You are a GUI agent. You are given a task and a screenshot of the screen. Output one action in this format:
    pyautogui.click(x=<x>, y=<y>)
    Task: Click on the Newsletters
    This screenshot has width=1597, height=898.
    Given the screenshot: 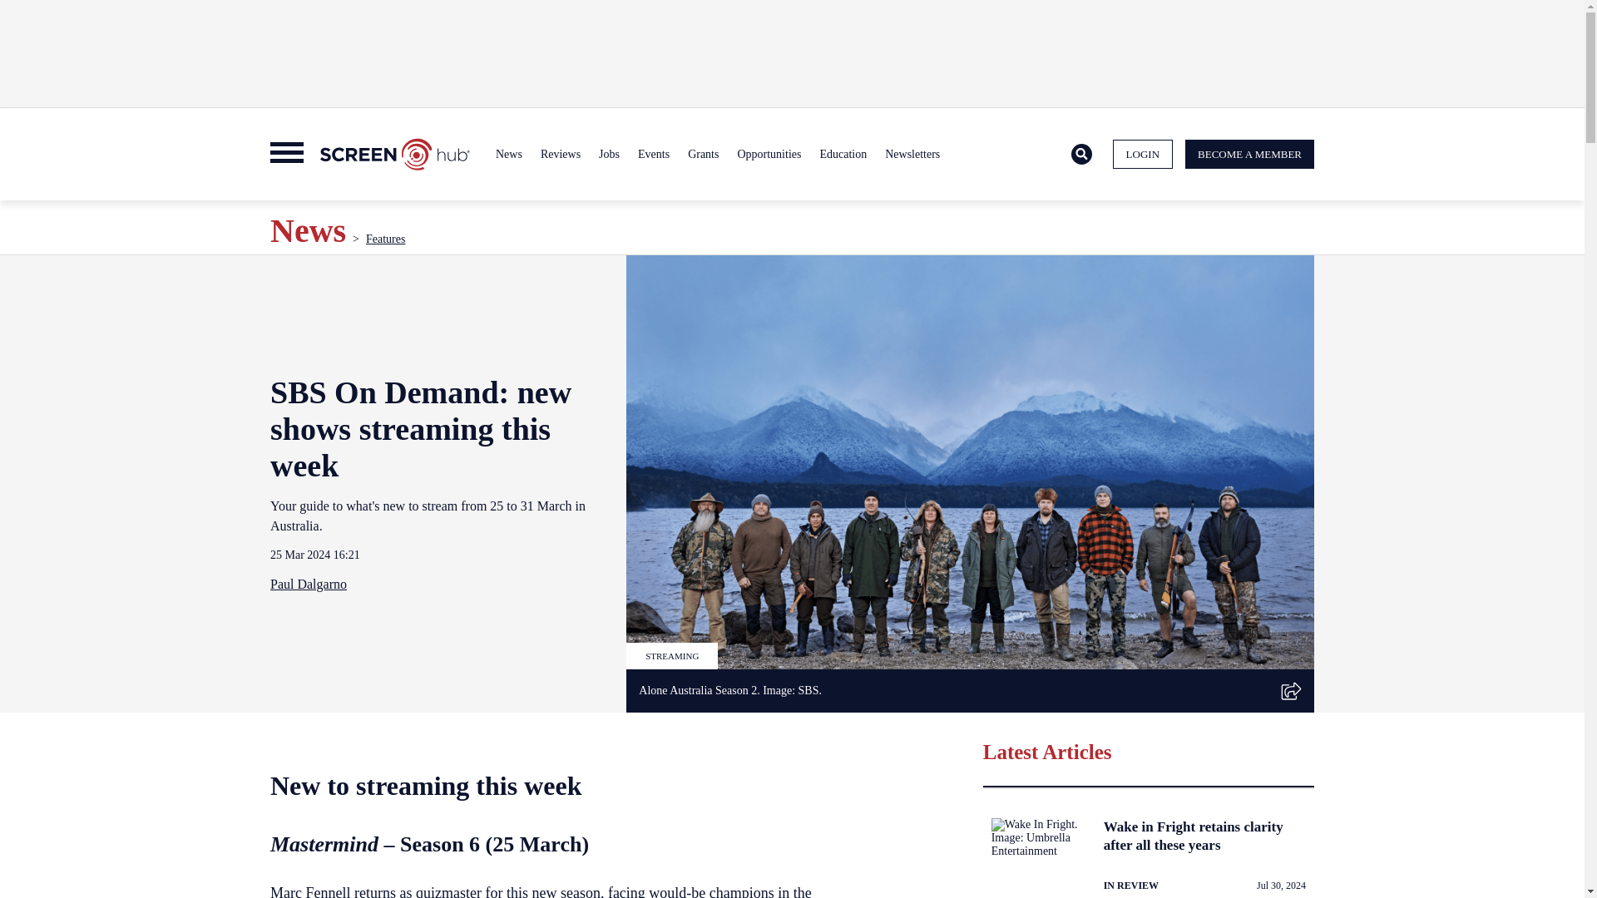 What is the action you would take?
    pyautogui.click(x=912, y=155)
    